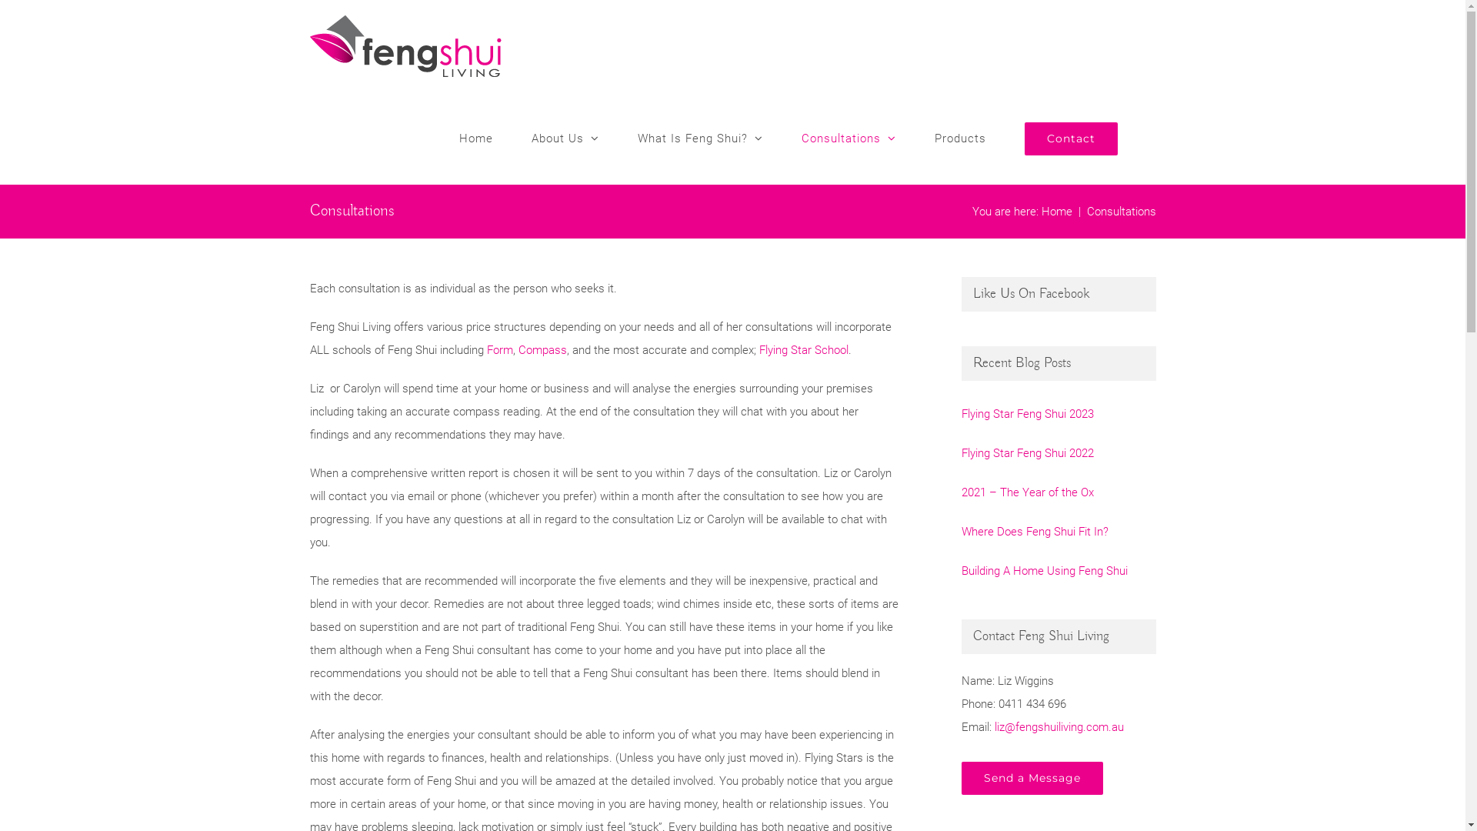 This screenshot has width=1477, height=831. Describe the element at coordinates (960, 138) in the screenshot. I see `Products` at that location.